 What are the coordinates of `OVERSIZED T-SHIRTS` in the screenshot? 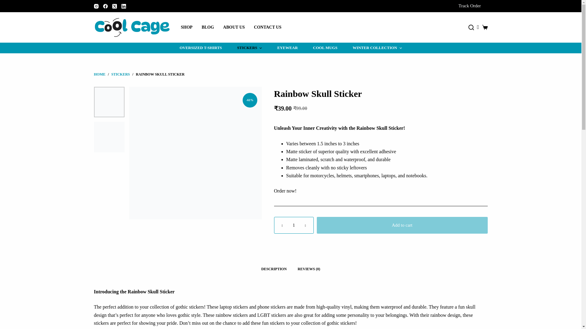 It's located at (204, 48).